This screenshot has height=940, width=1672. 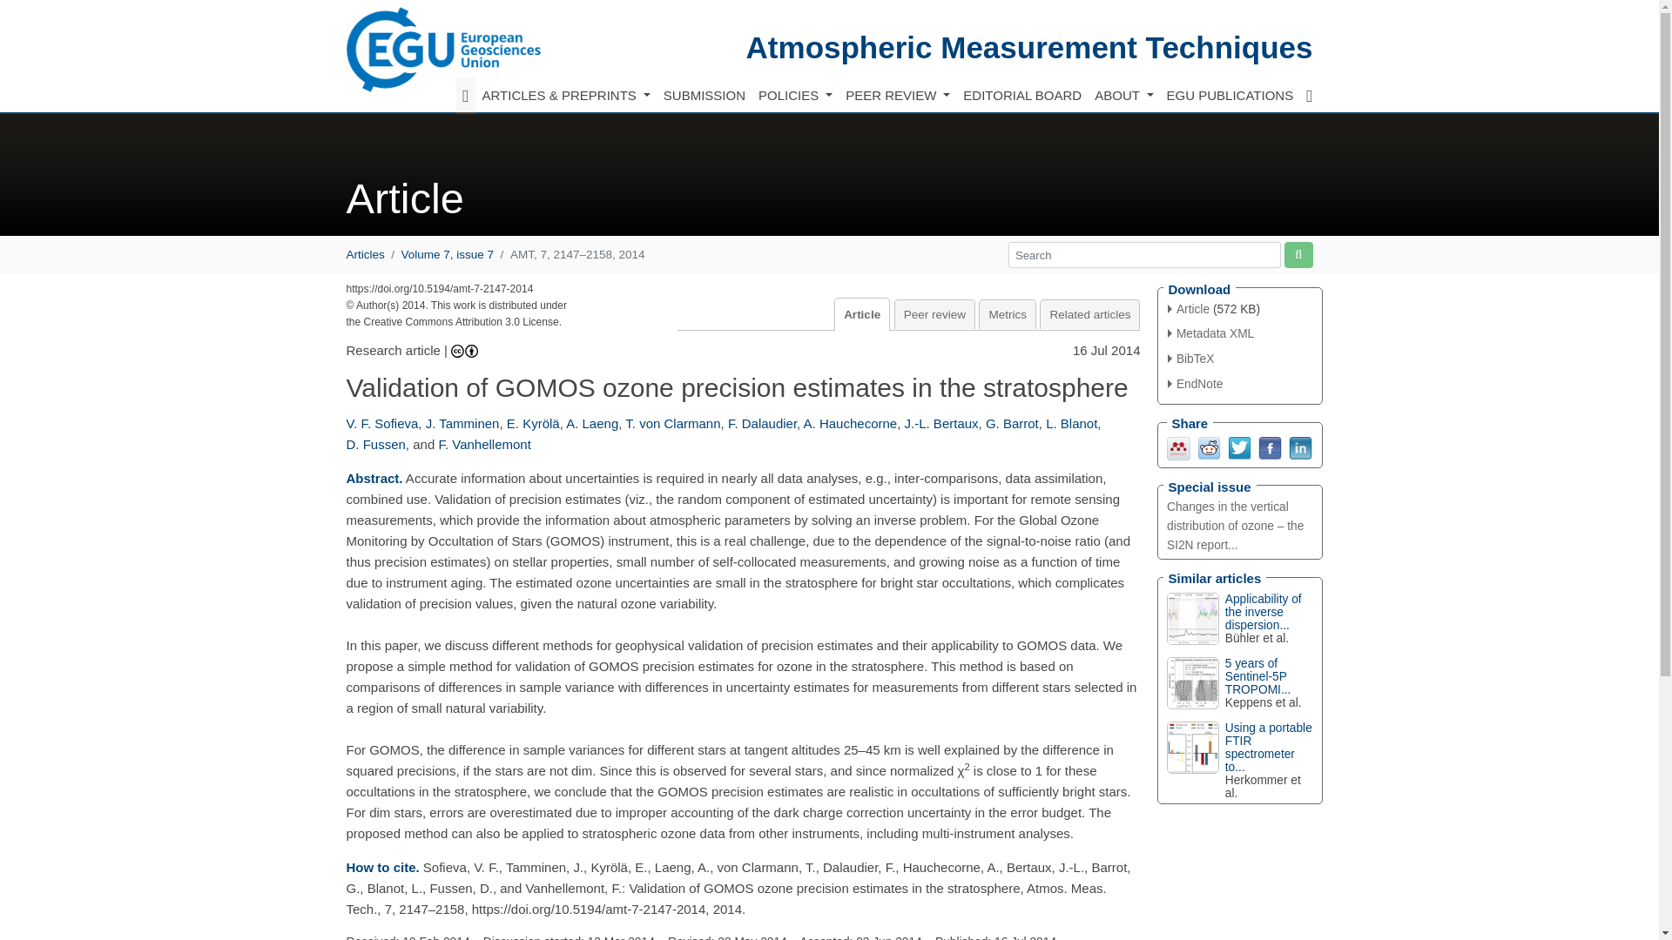 What do you see at coordinates (1179, 446) in the screenshot?
I see `Mendeley` at bounding box center [1179, 446].